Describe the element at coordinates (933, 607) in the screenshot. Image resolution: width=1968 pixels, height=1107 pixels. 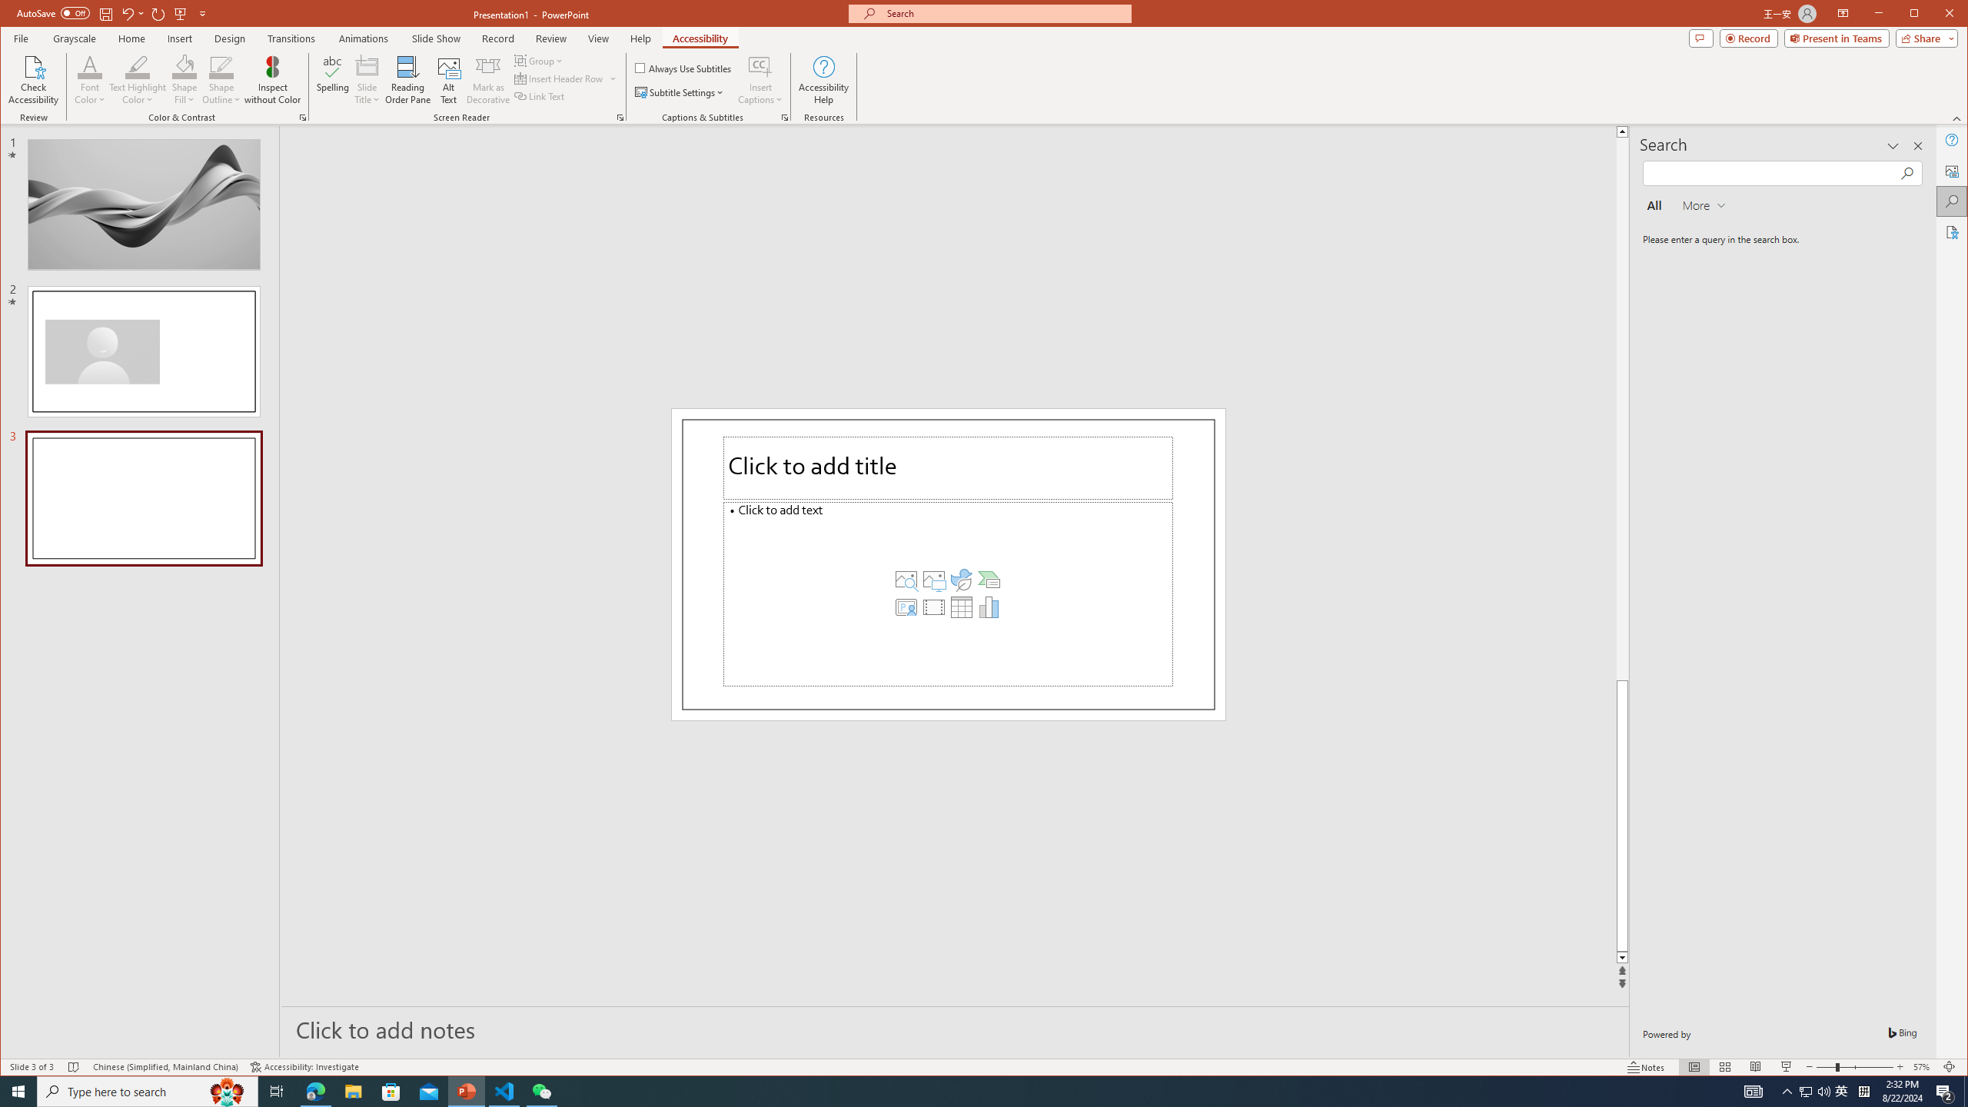
I see `Insert Video` at that location.